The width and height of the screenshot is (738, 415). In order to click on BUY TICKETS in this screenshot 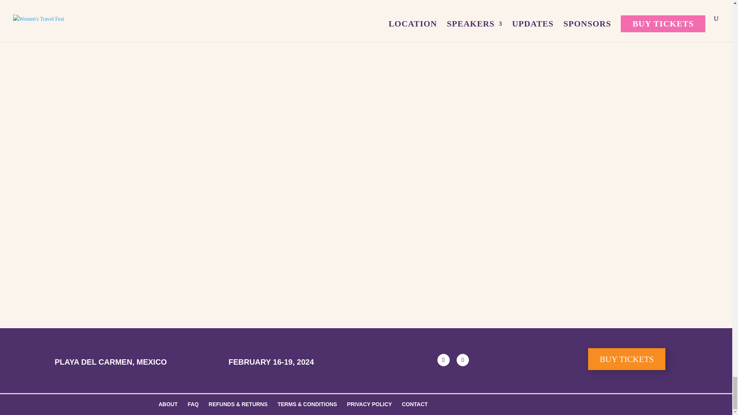, I will do `click(627, 359)`.